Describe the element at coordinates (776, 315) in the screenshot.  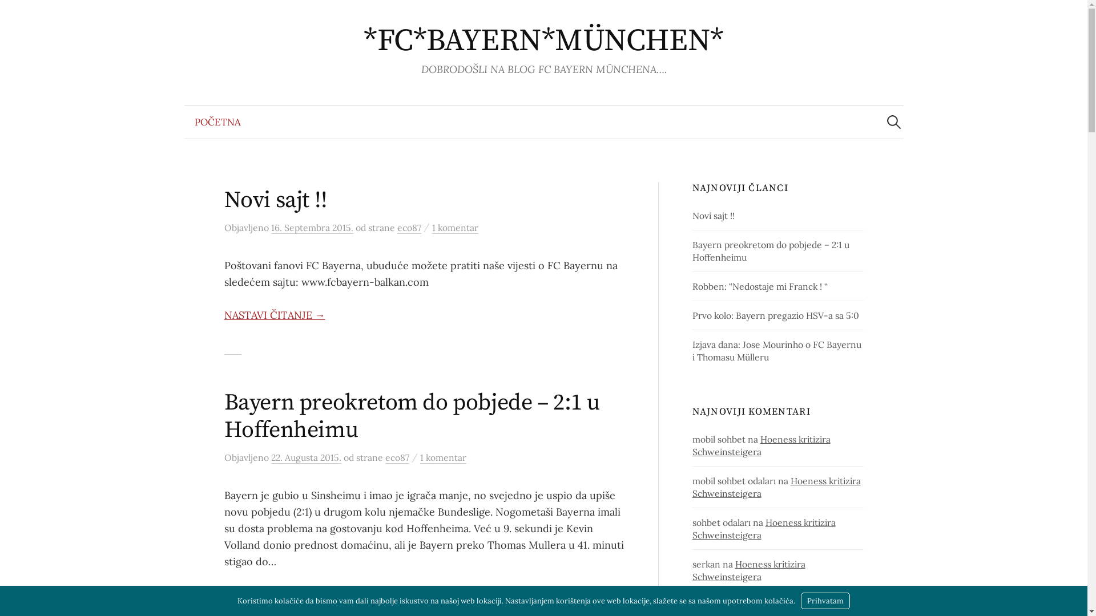
I see `Prvo kolo: Bayern pregazio HSV-a sa 5:0` at that location.